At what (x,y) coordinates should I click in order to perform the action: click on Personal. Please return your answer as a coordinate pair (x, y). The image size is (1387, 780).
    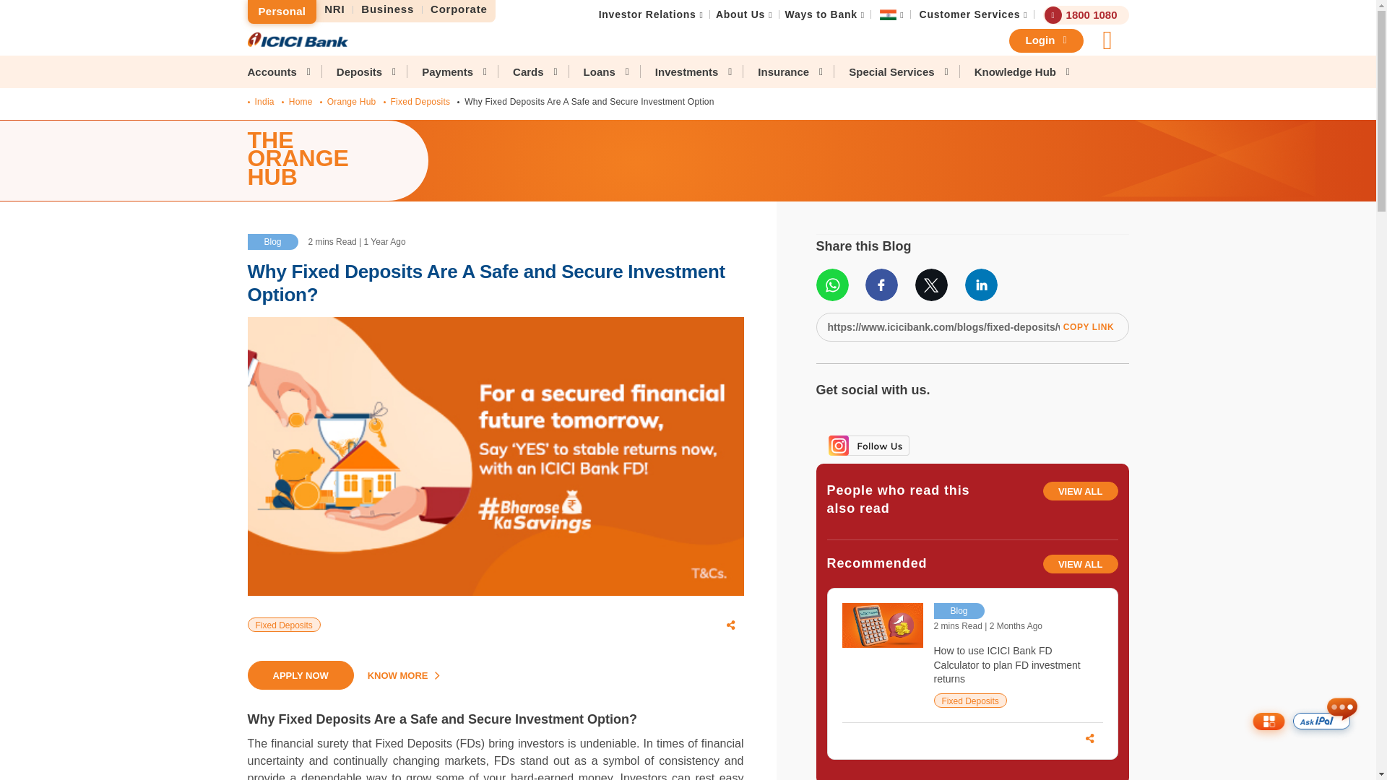
    Looking at the image, I should click on (281, 12).